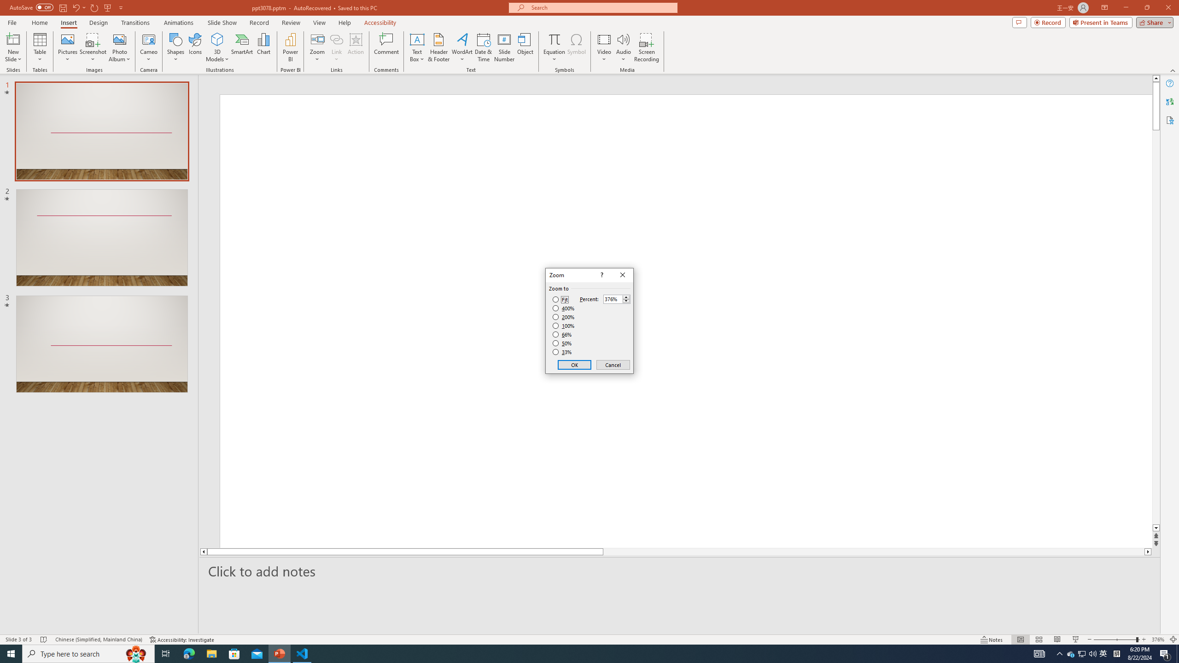 The width and height of the screenshot is (1179, 663). What do you see at coordinates (217, 47) in the screenshot?
I see `3D Models` at bounding box center [217, 47].